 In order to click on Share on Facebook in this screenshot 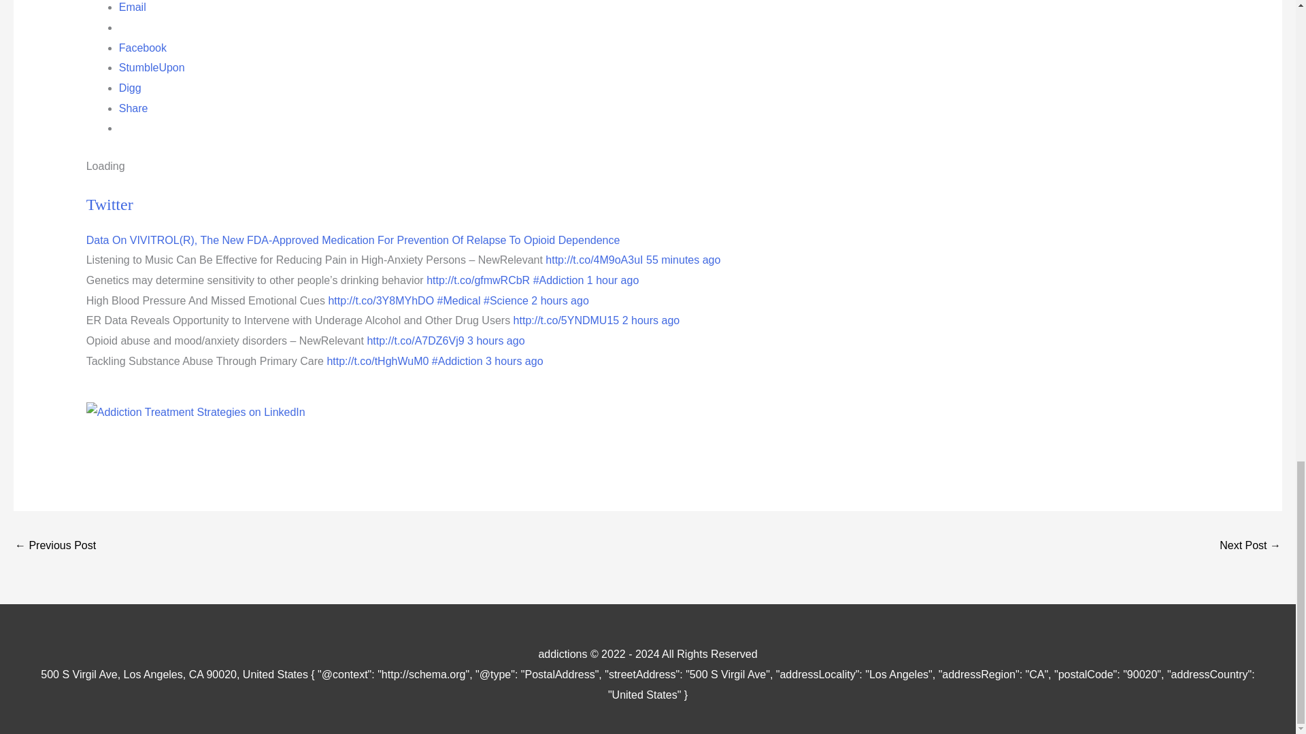, I will do `click(143, 48)`.